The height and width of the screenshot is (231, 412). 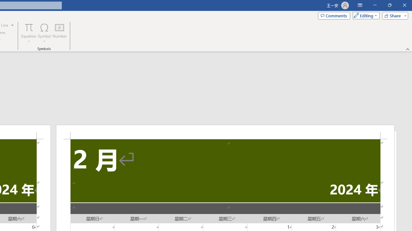 I want to click on Header -Section 2-, so click(x=225, y=132).